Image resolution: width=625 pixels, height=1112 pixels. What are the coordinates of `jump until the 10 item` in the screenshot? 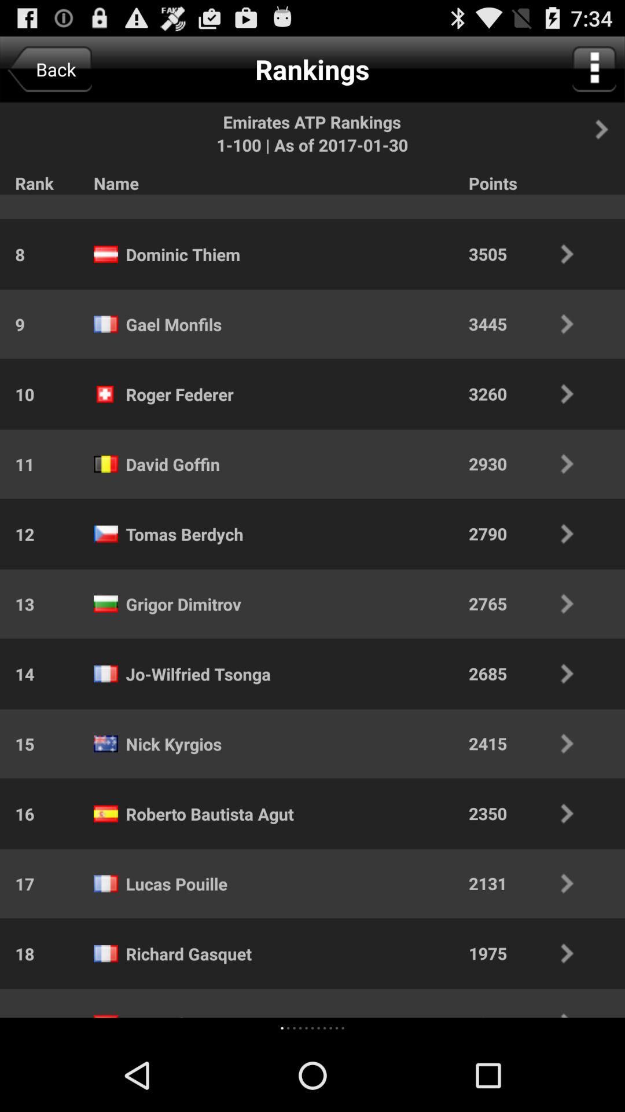 It's located at (17, 394).